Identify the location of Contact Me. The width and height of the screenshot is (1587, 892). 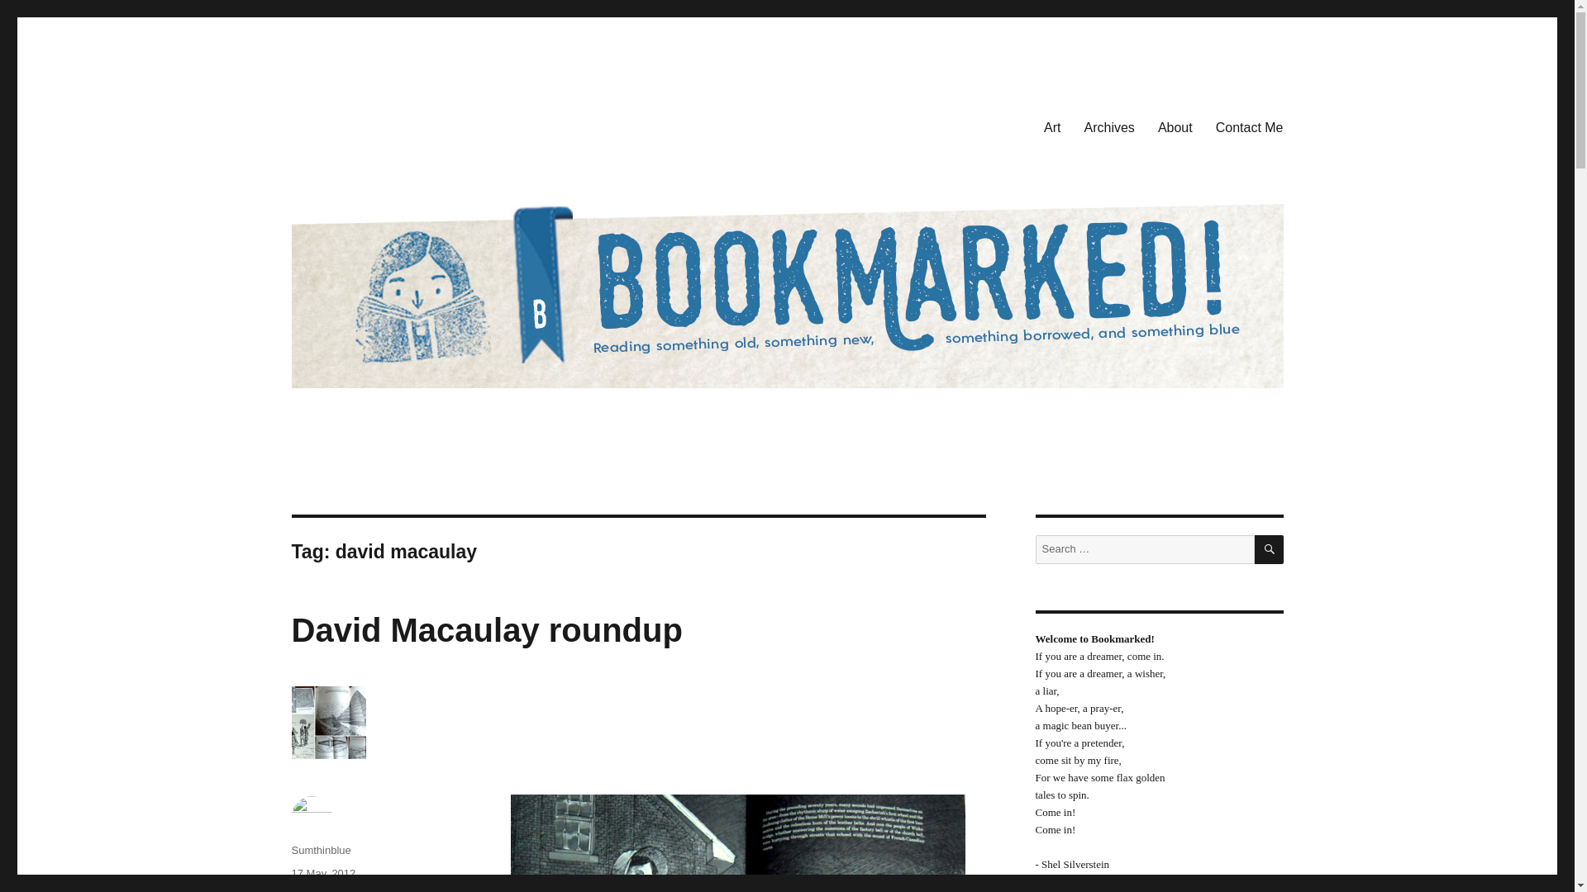
(1250, 126).